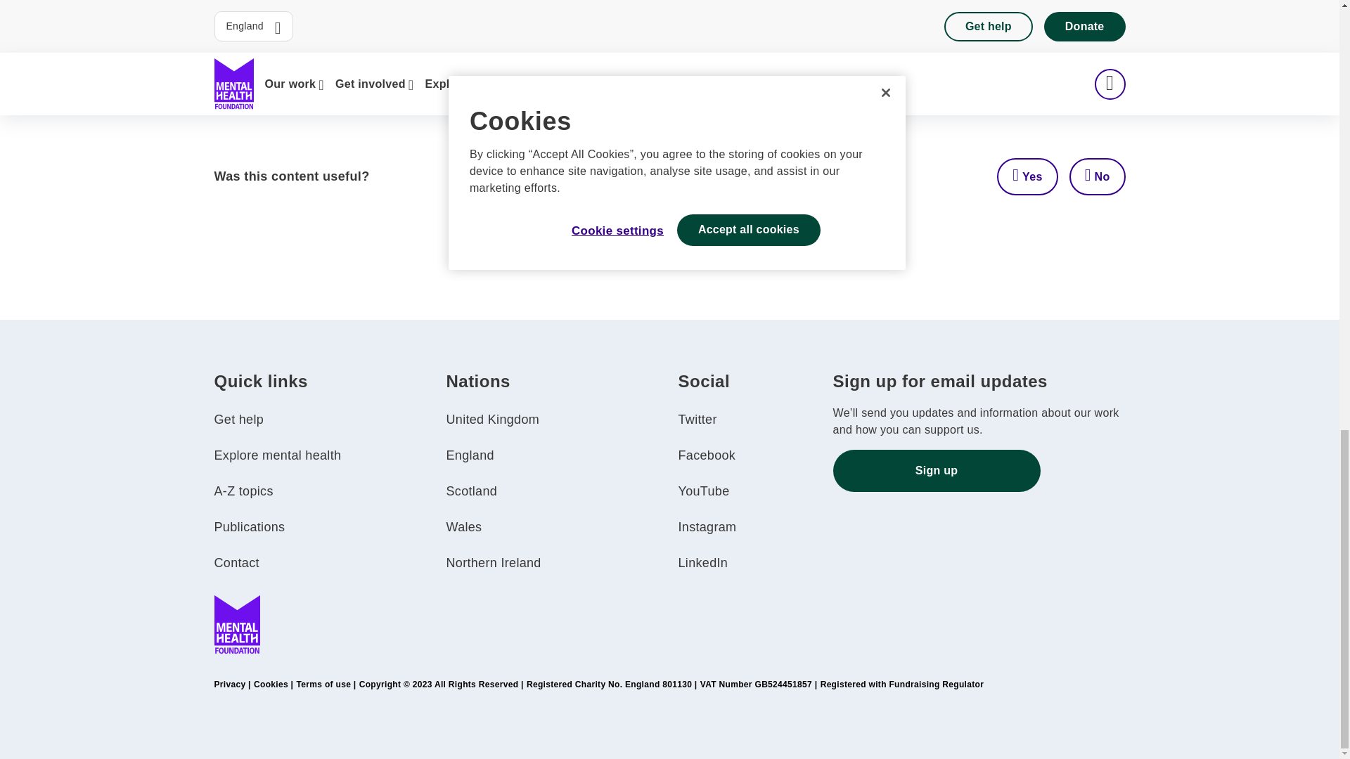  I want to click on Facebook, so click(706, 455).